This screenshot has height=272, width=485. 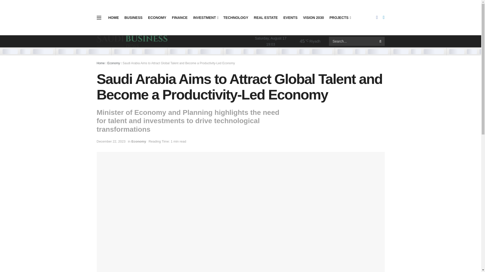 I want to click on INVESTMENT, so click(x=205, y=18).